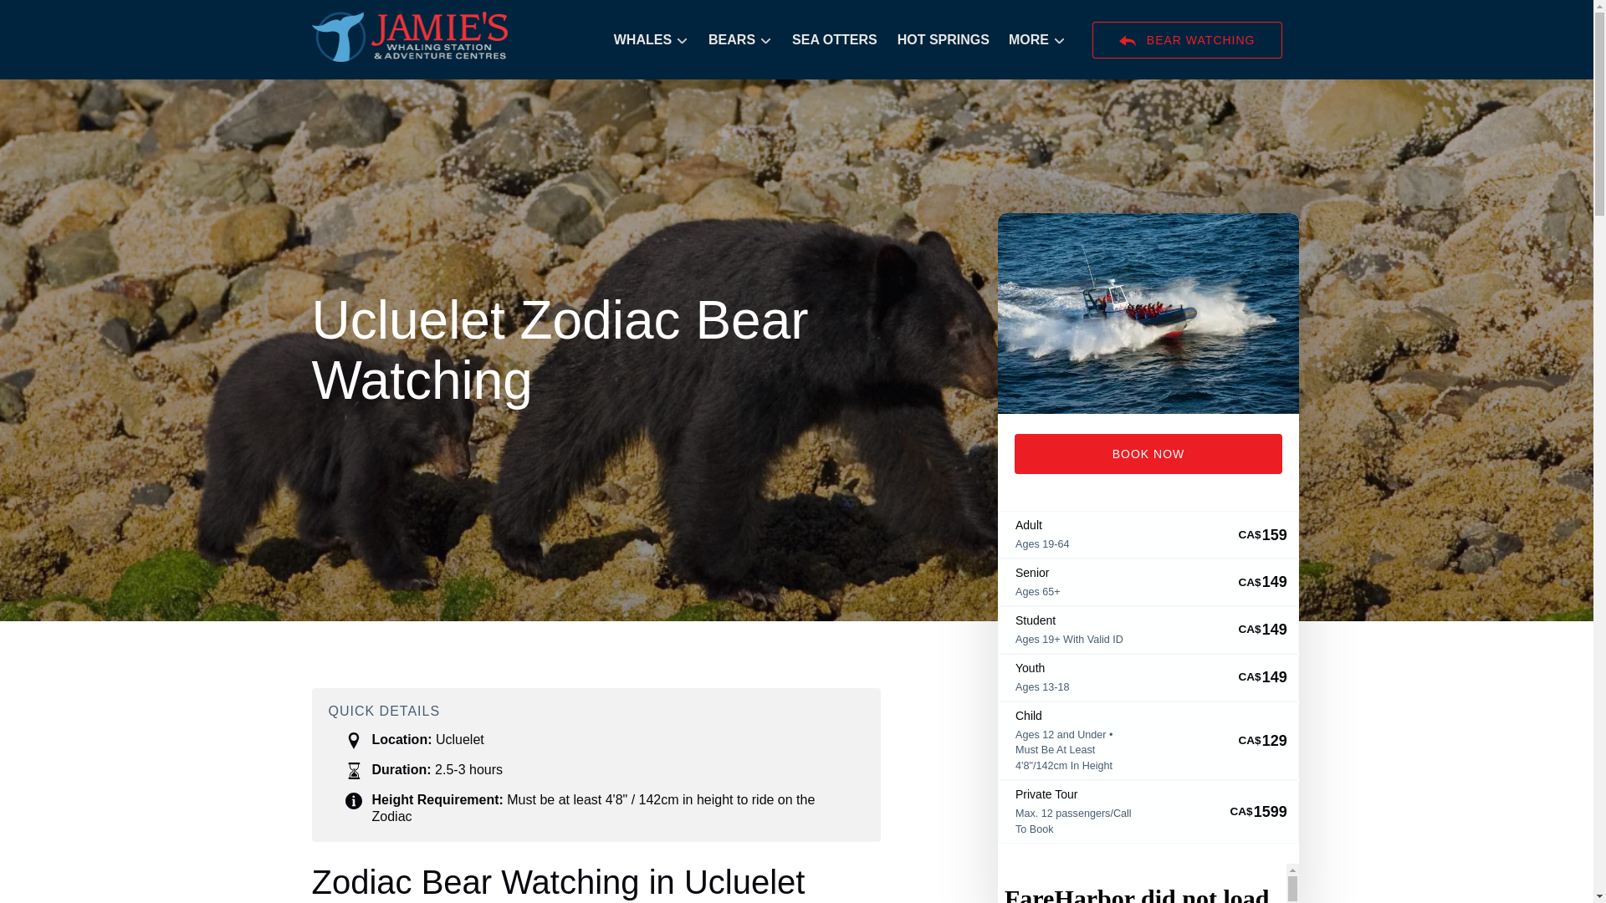  I want to click on Open Whales Menu, so click(655, 36).